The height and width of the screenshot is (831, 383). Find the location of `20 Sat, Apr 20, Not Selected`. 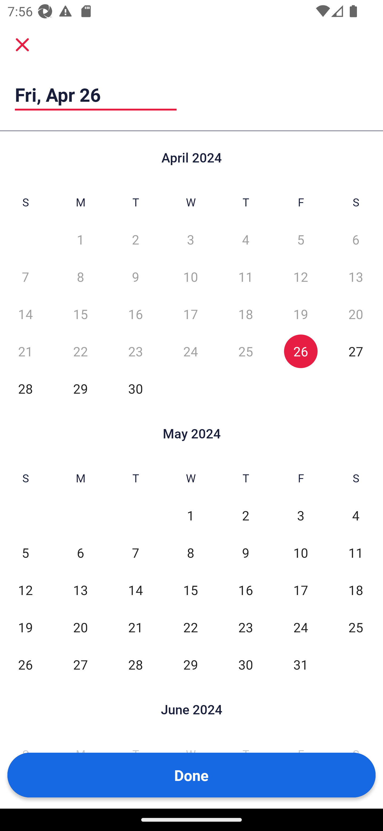

20 Sat, Apr 20, Not Selected is located at coordinates (356, 314).